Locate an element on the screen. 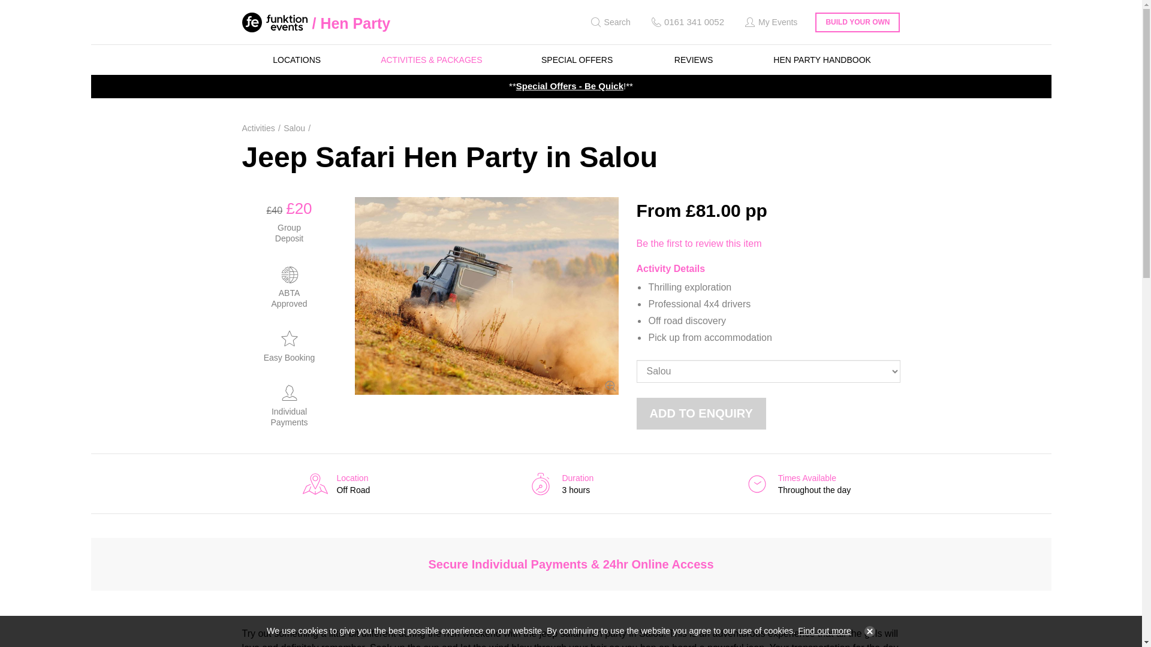 This screenshot has height=647, width=1151. SPECIAL OFFERS is located at coordinates (577, 60).